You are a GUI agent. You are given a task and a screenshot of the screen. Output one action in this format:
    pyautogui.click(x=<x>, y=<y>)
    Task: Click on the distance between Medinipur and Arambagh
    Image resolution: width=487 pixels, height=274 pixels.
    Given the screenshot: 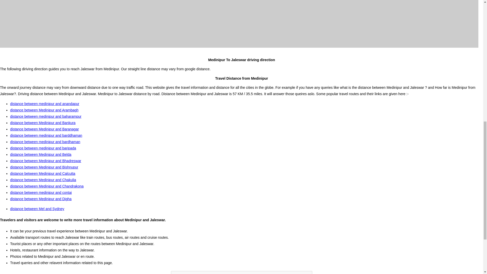 What is the action you would take?
    pyautogui.click(x=44, y=110)
    